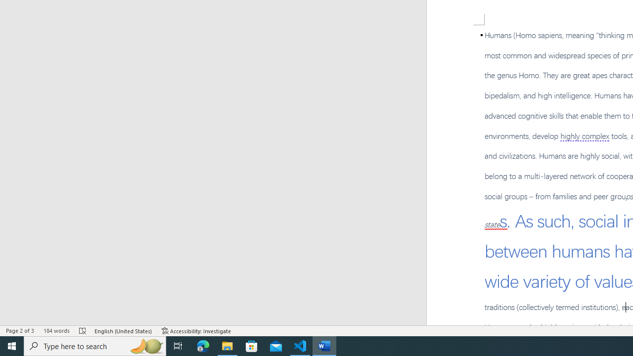 This screenshot has width=633, height=356. Describe the element at coordinates (124, 330) in the screenshot. I see `Language English (United States)` at that location.